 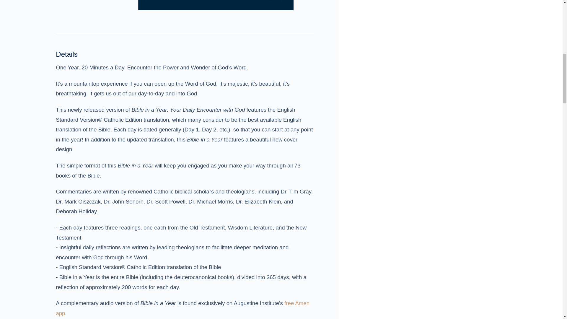 I want to click on Tree of Life Paperback - Bible in a Year, so click(x=216, y=5).